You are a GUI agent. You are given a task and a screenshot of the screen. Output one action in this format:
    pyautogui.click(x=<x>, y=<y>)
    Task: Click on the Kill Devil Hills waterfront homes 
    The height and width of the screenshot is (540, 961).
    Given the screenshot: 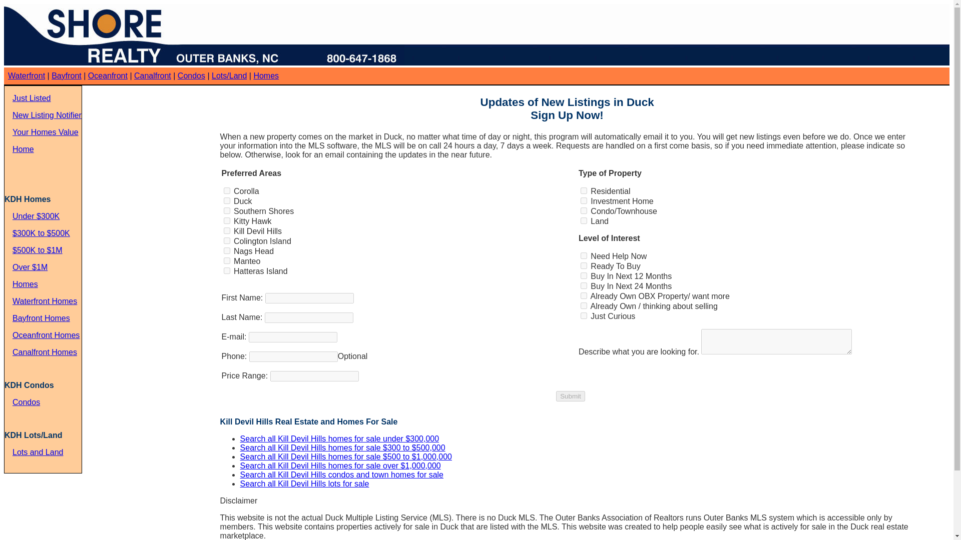 What is the action you would take?
    pyautogui.click(x=26, y=75)
    